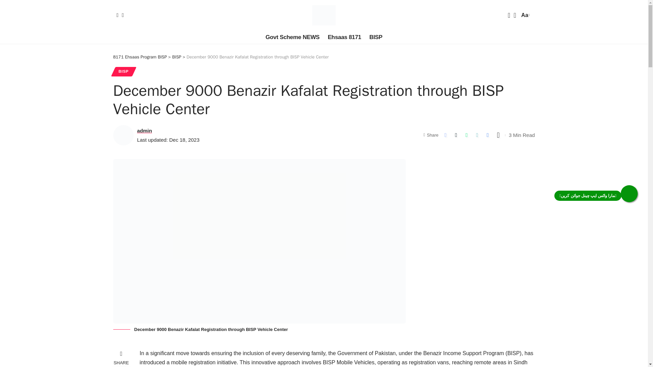 This screenshot has width=653, height=367. I want to click on BISP, so click(139, 57).